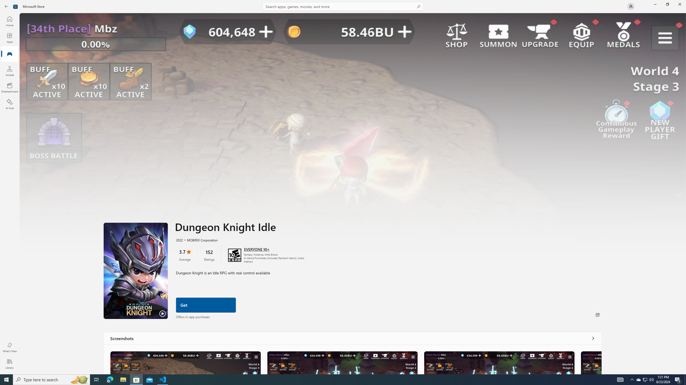 This screenshot has height=385, width=686. Describe the element at coordinates (206, 305) in the screenshot. I see `Get` at that location.